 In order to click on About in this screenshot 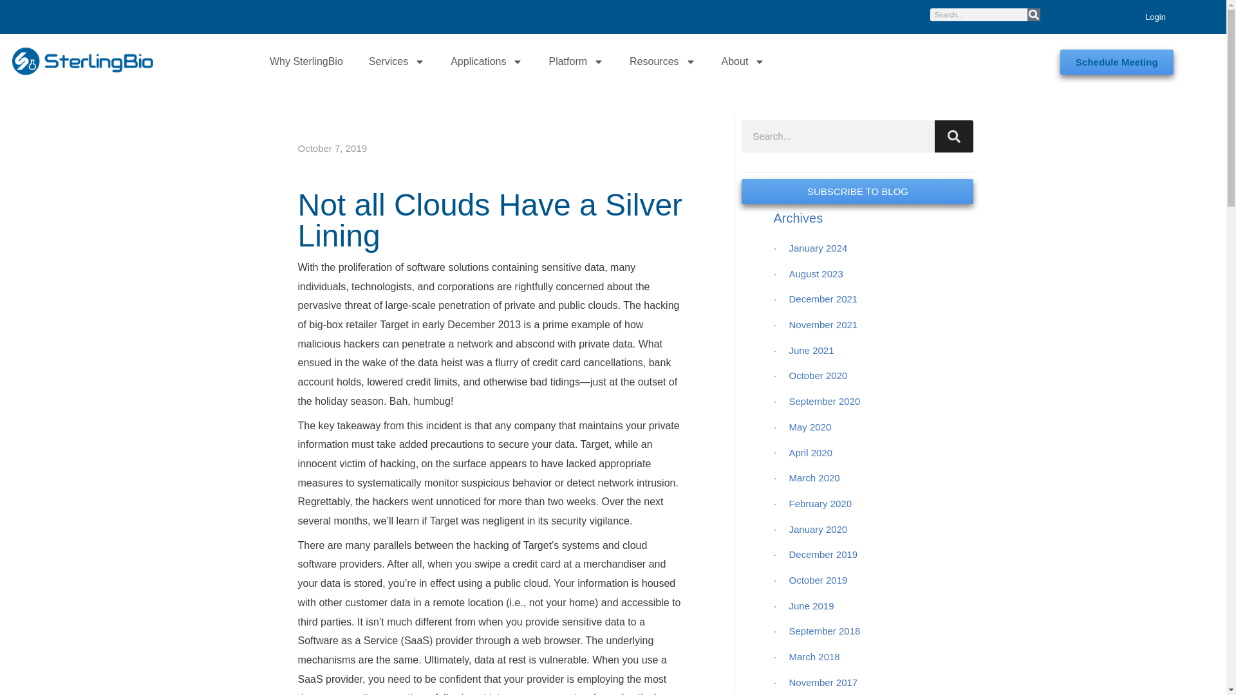, I will do `click(743, 62)`.